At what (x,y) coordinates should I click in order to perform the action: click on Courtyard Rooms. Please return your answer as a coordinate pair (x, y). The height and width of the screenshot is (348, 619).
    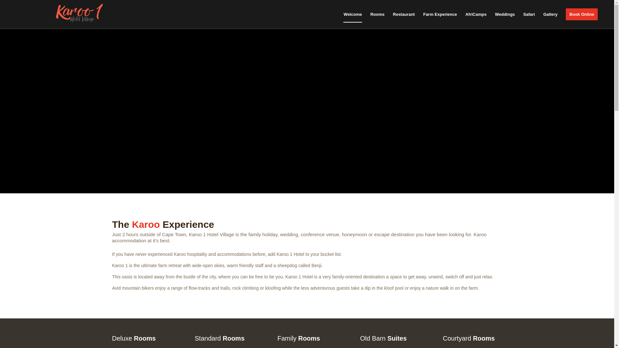
    Looking at the image, I should click on (469, 338).